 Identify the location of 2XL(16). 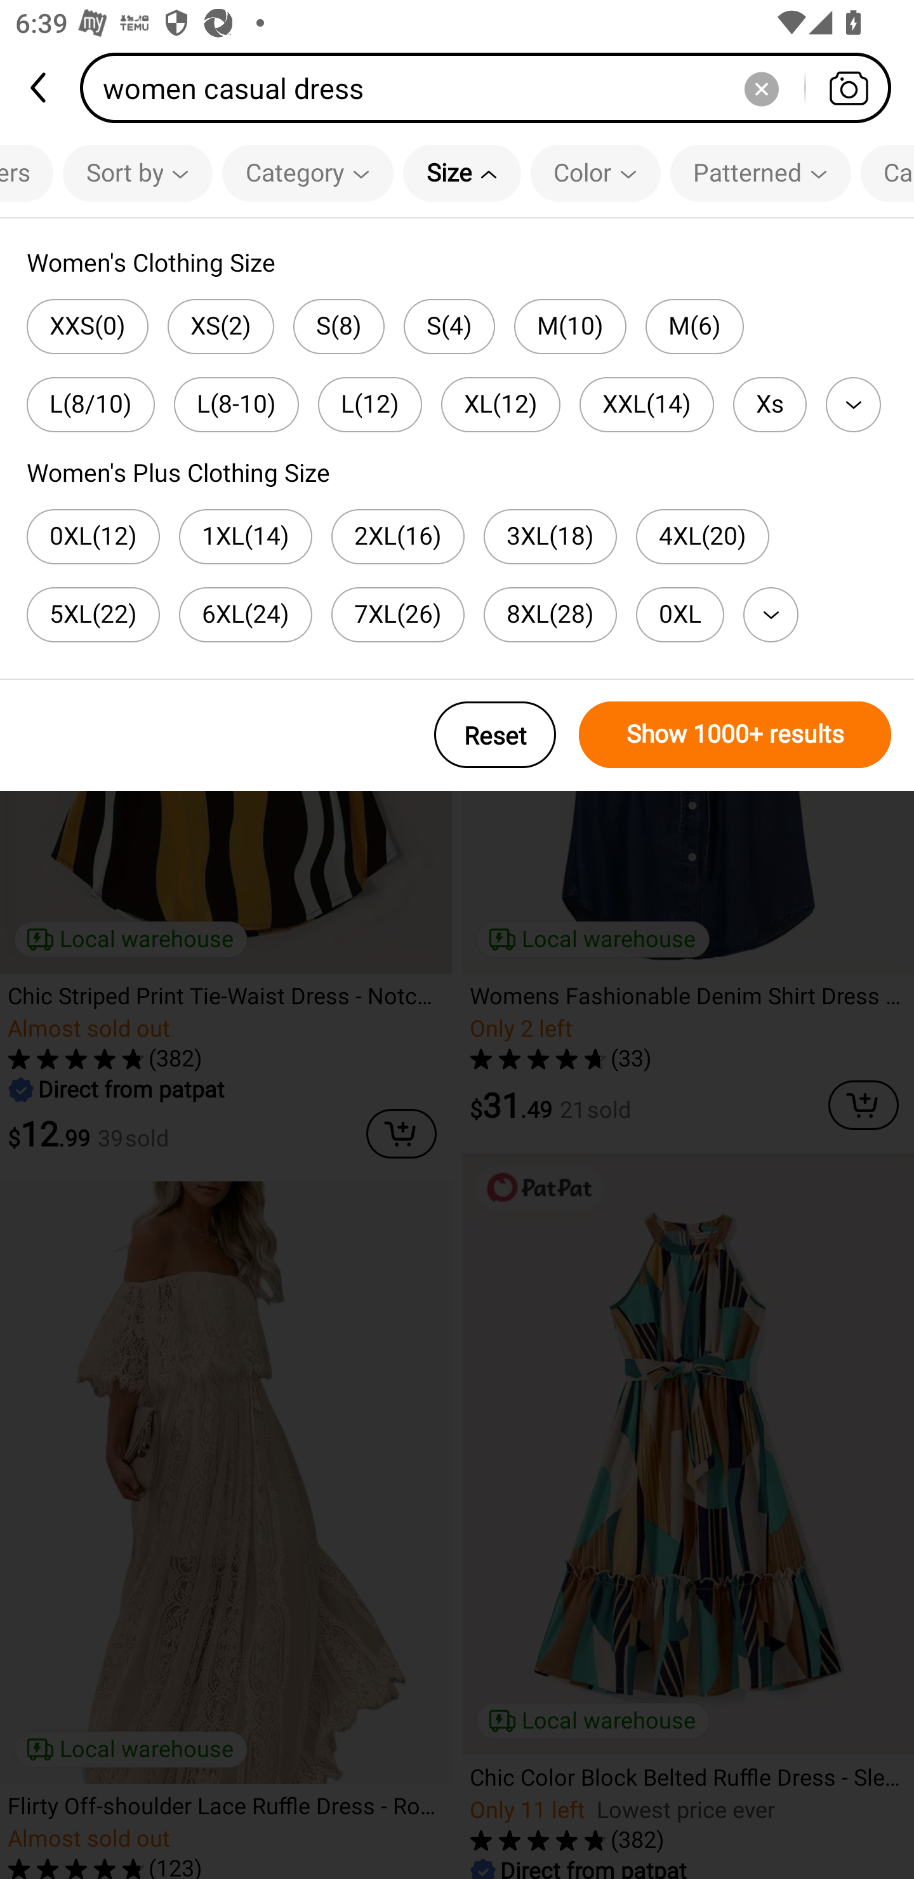
(397, 536).